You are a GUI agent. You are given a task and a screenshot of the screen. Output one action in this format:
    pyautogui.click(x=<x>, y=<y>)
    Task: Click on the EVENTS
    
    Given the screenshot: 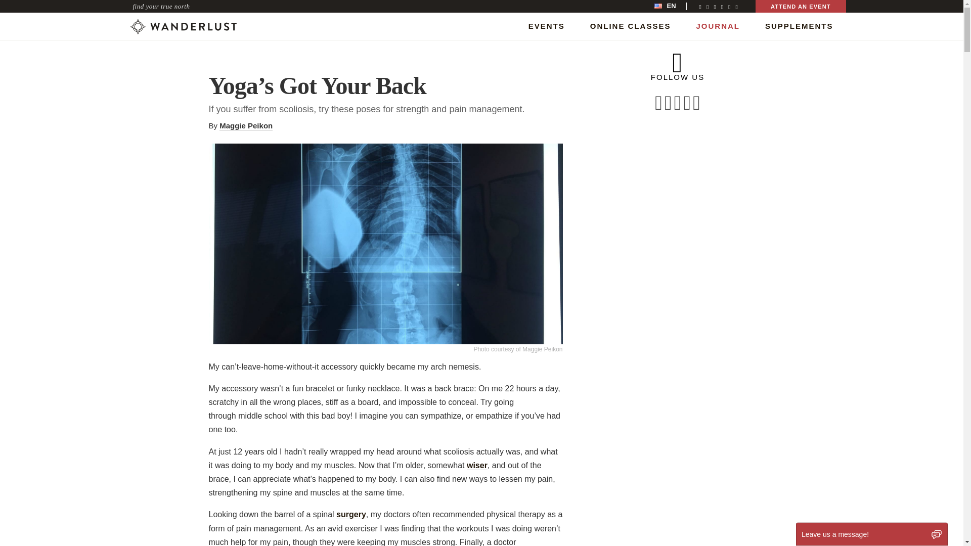 What is the action you would take?
    pyautogui.click(x=546, y=25)
    